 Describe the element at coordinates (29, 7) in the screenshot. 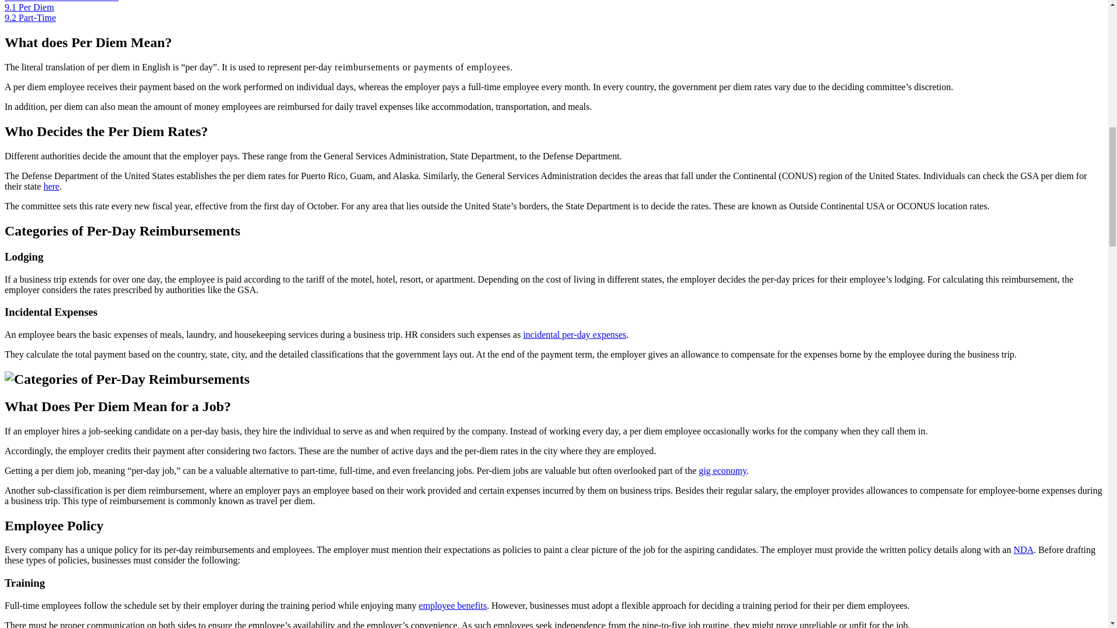

I see `9.1 Per Diem` at that location.